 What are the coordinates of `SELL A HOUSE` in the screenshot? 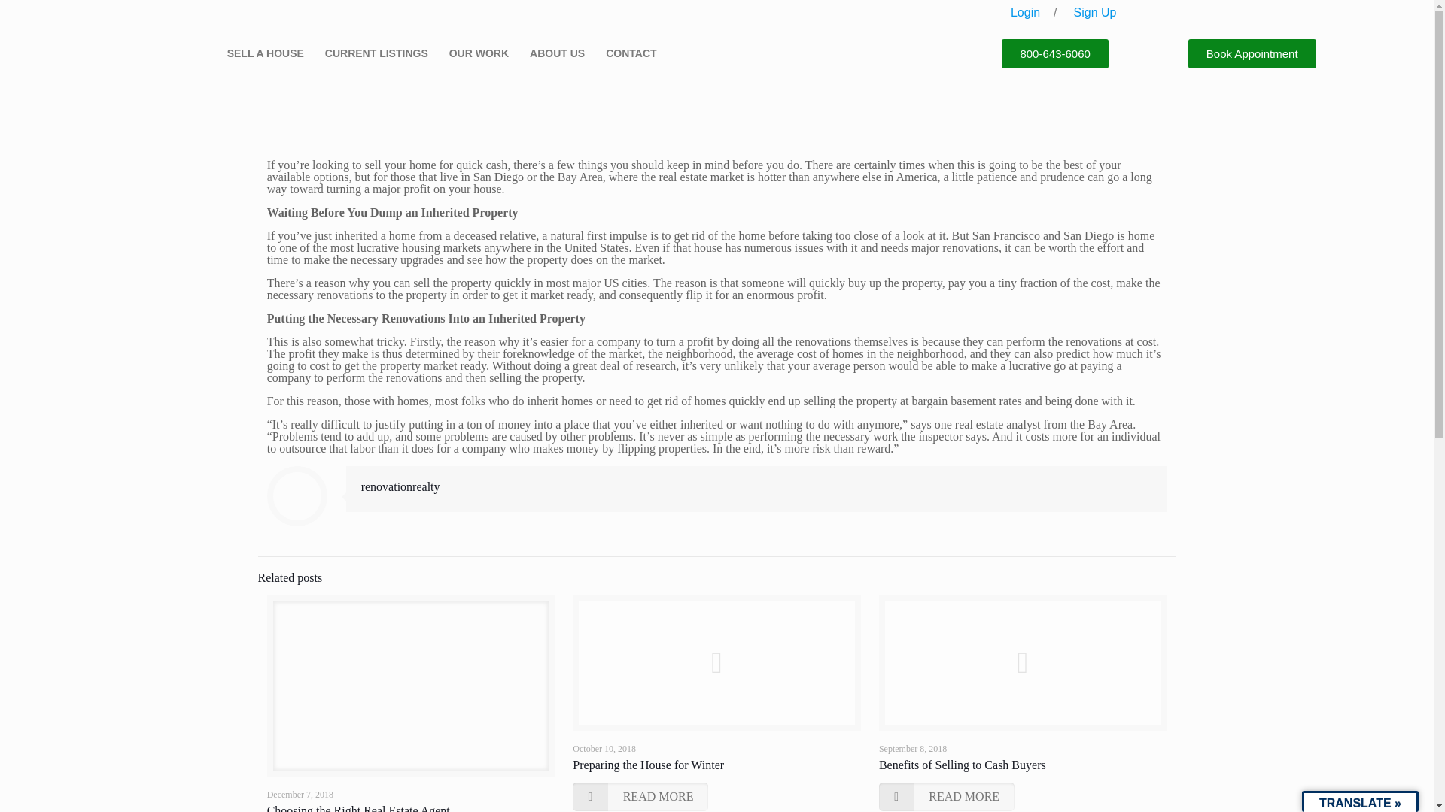 It's located at (269, 53).